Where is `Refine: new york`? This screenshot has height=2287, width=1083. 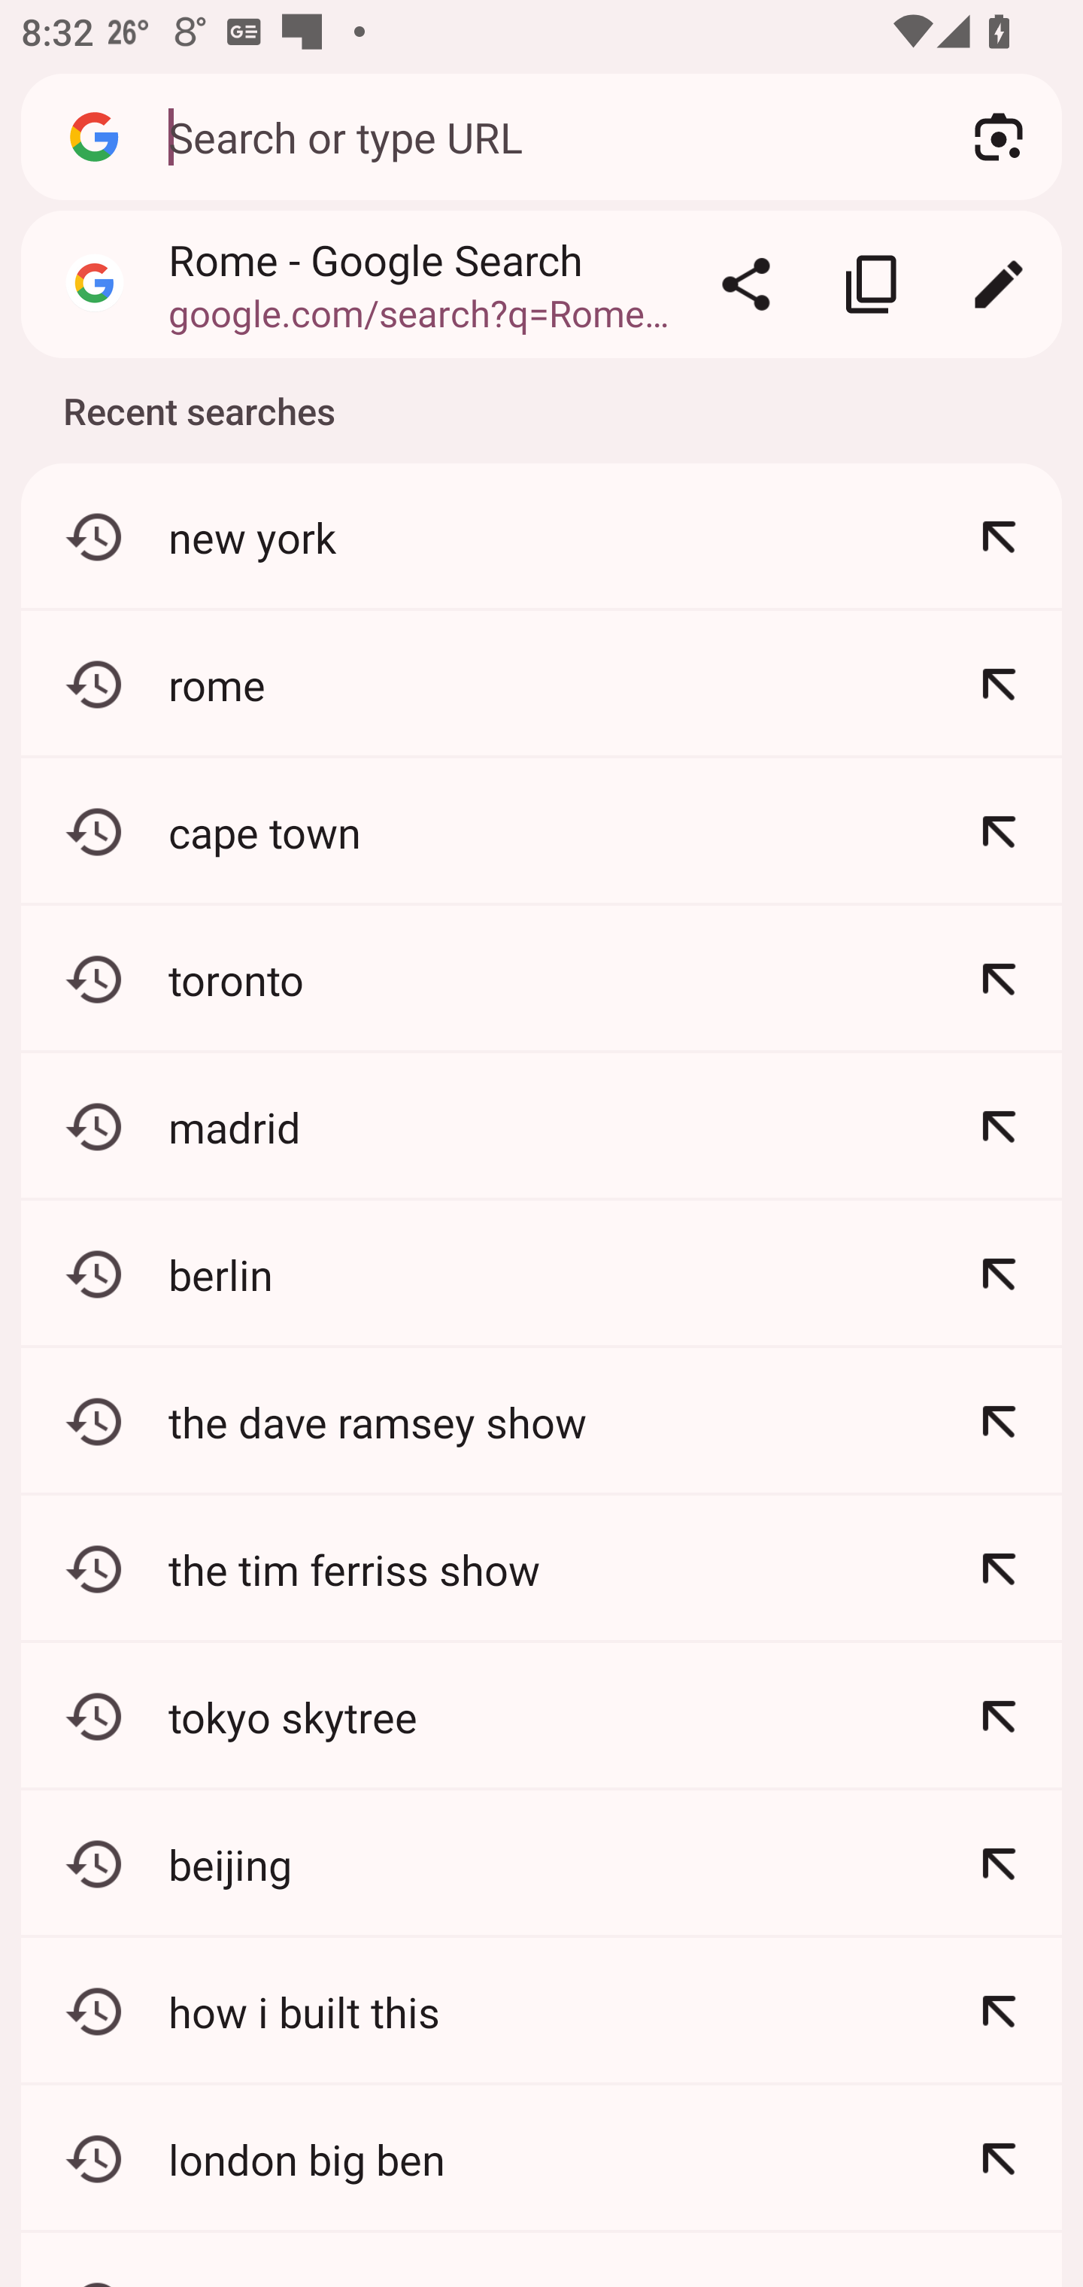
Refine: new york is located at coordinates (999, 537).